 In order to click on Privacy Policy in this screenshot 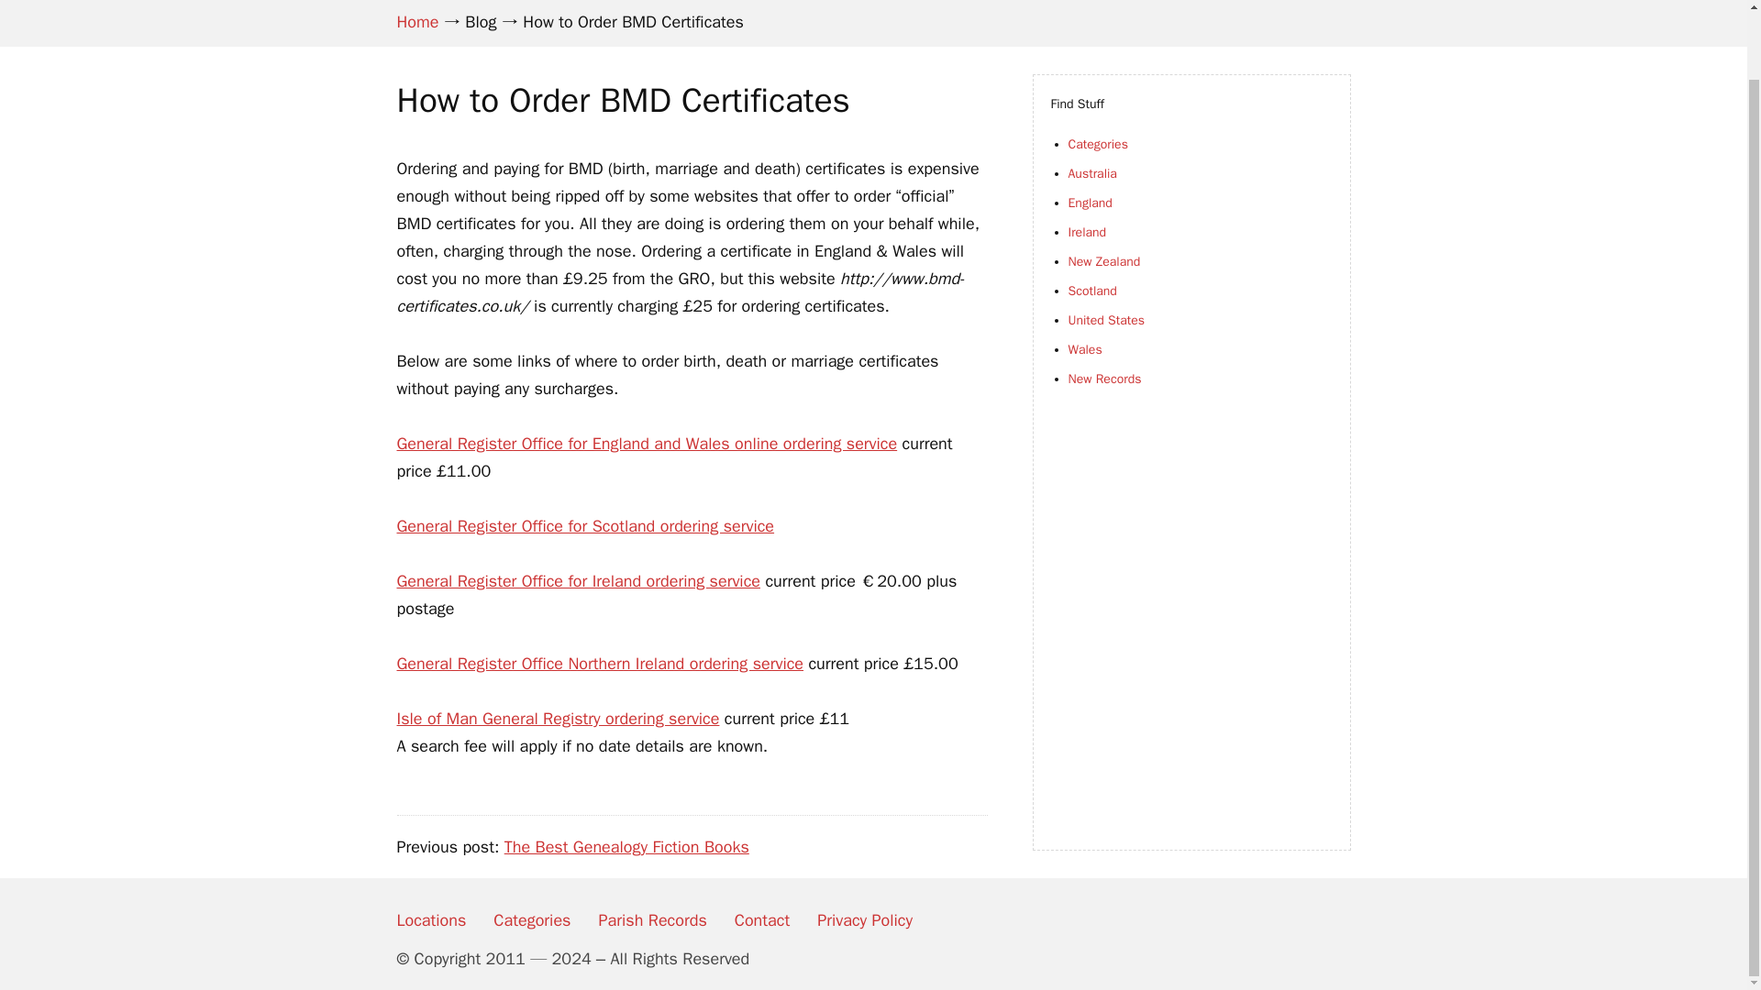, I will do `click(864, 920)`.